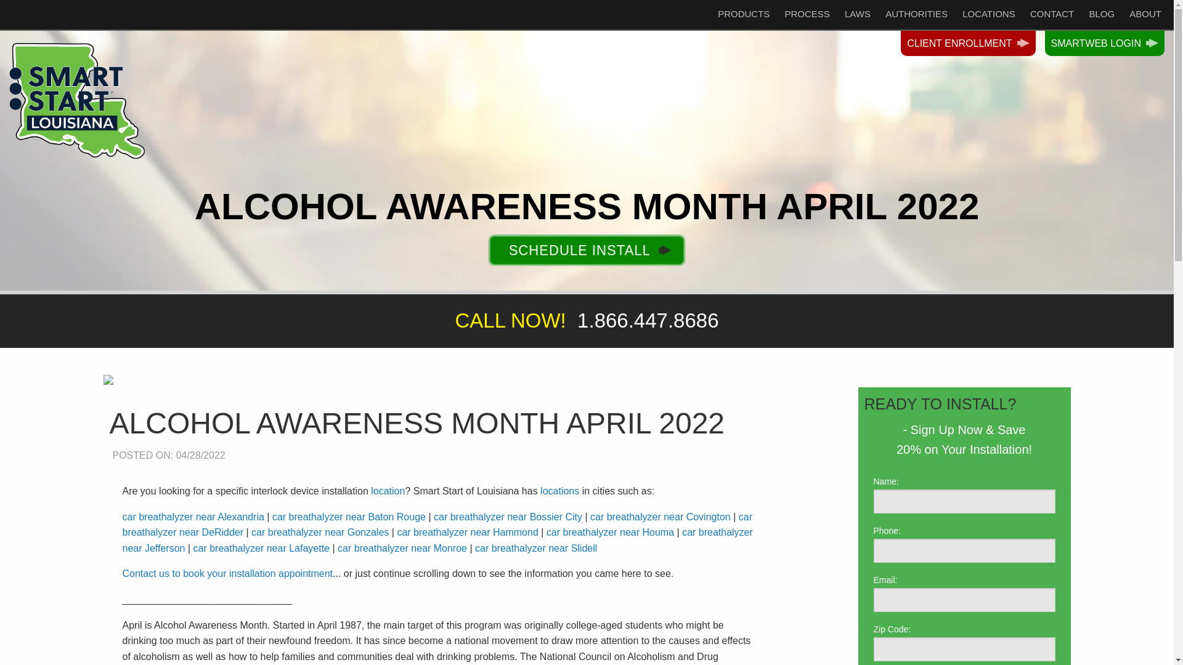  I want to click on CONTACT, so click(1052, 2).